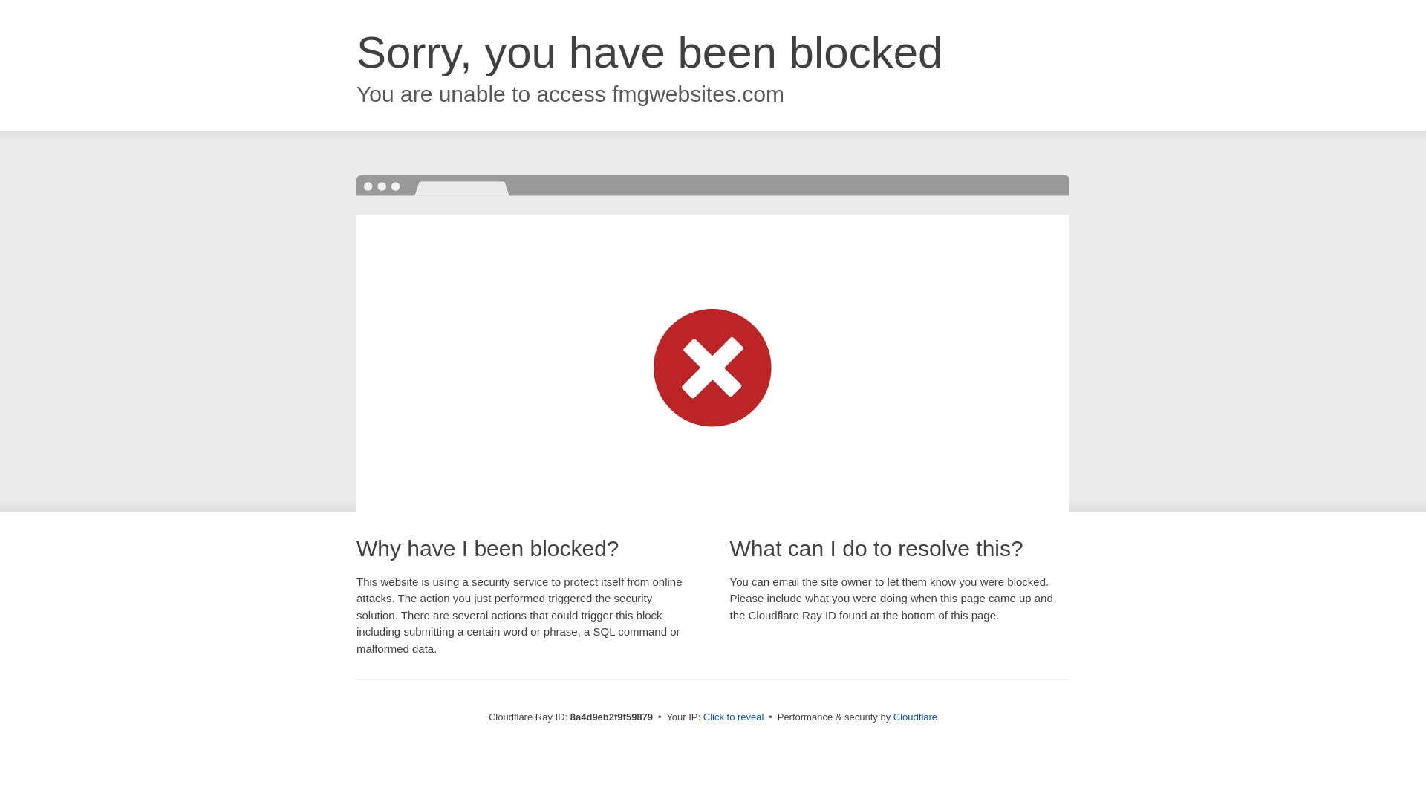 The height and width of the screenshot is (802, 1426). Describe the element at coordinates (915, 717) in the screenshot. I see `Cloudflare` at that location.